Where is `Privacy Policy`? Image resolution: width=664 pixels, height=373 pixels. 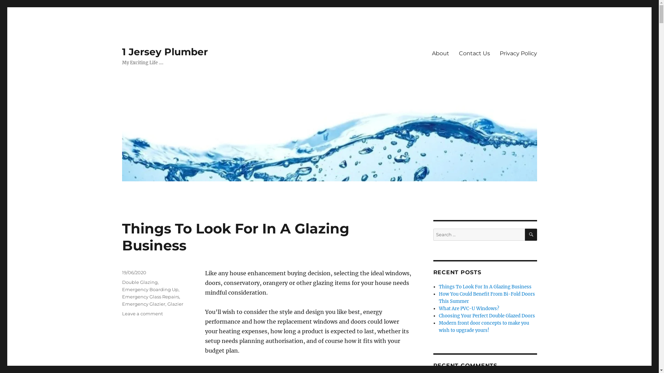 Privacy Policy is located at coordinates (518, 53).